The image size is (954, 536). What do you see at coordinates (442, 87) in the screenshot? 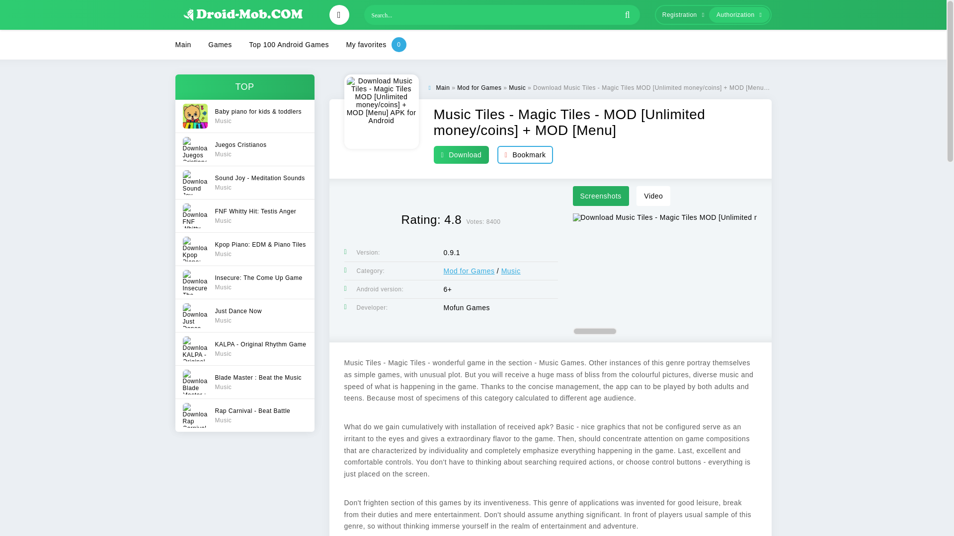
I see `Mod for Games` at bounding box center [442, 87].